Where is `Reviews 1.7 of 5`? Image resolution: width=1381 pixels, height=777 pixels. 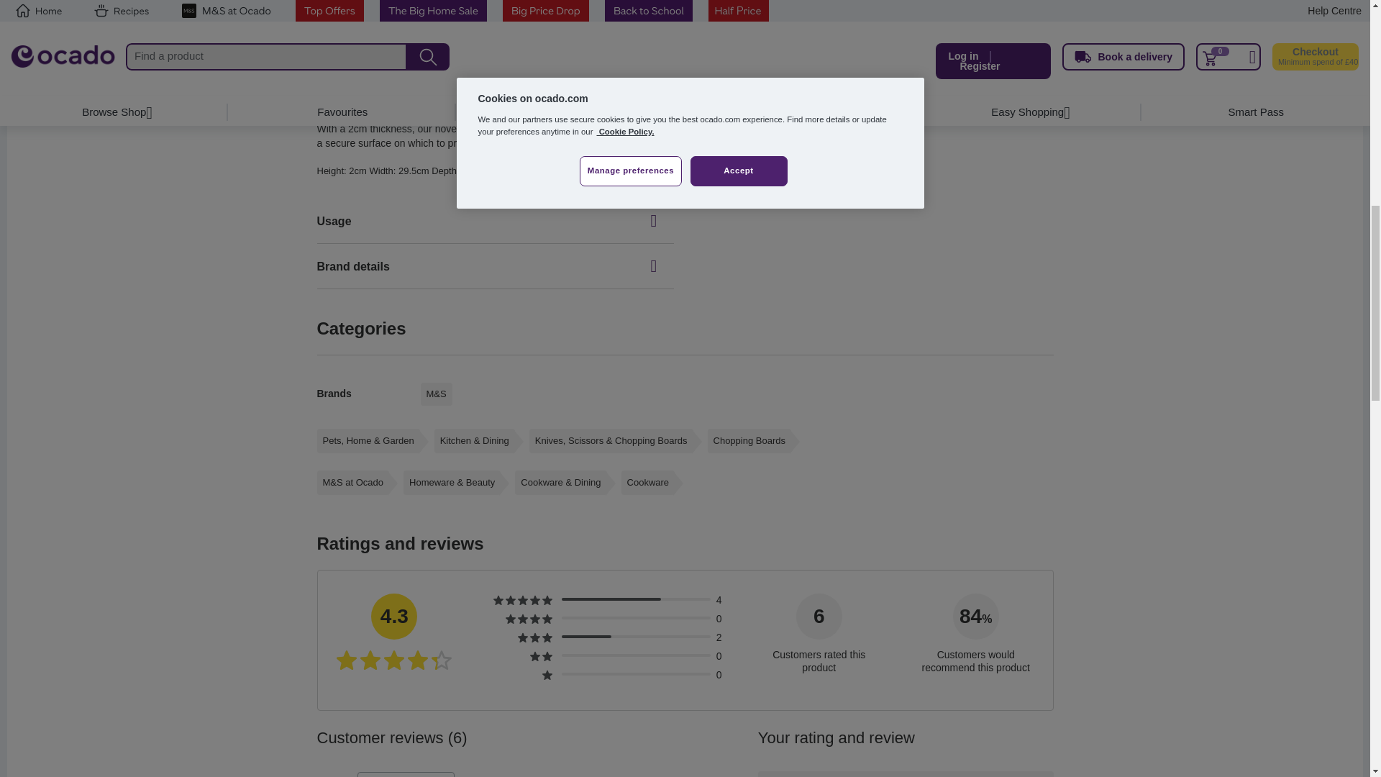
Reviews 1.7 of 5 is located at coordinates (585, 636).